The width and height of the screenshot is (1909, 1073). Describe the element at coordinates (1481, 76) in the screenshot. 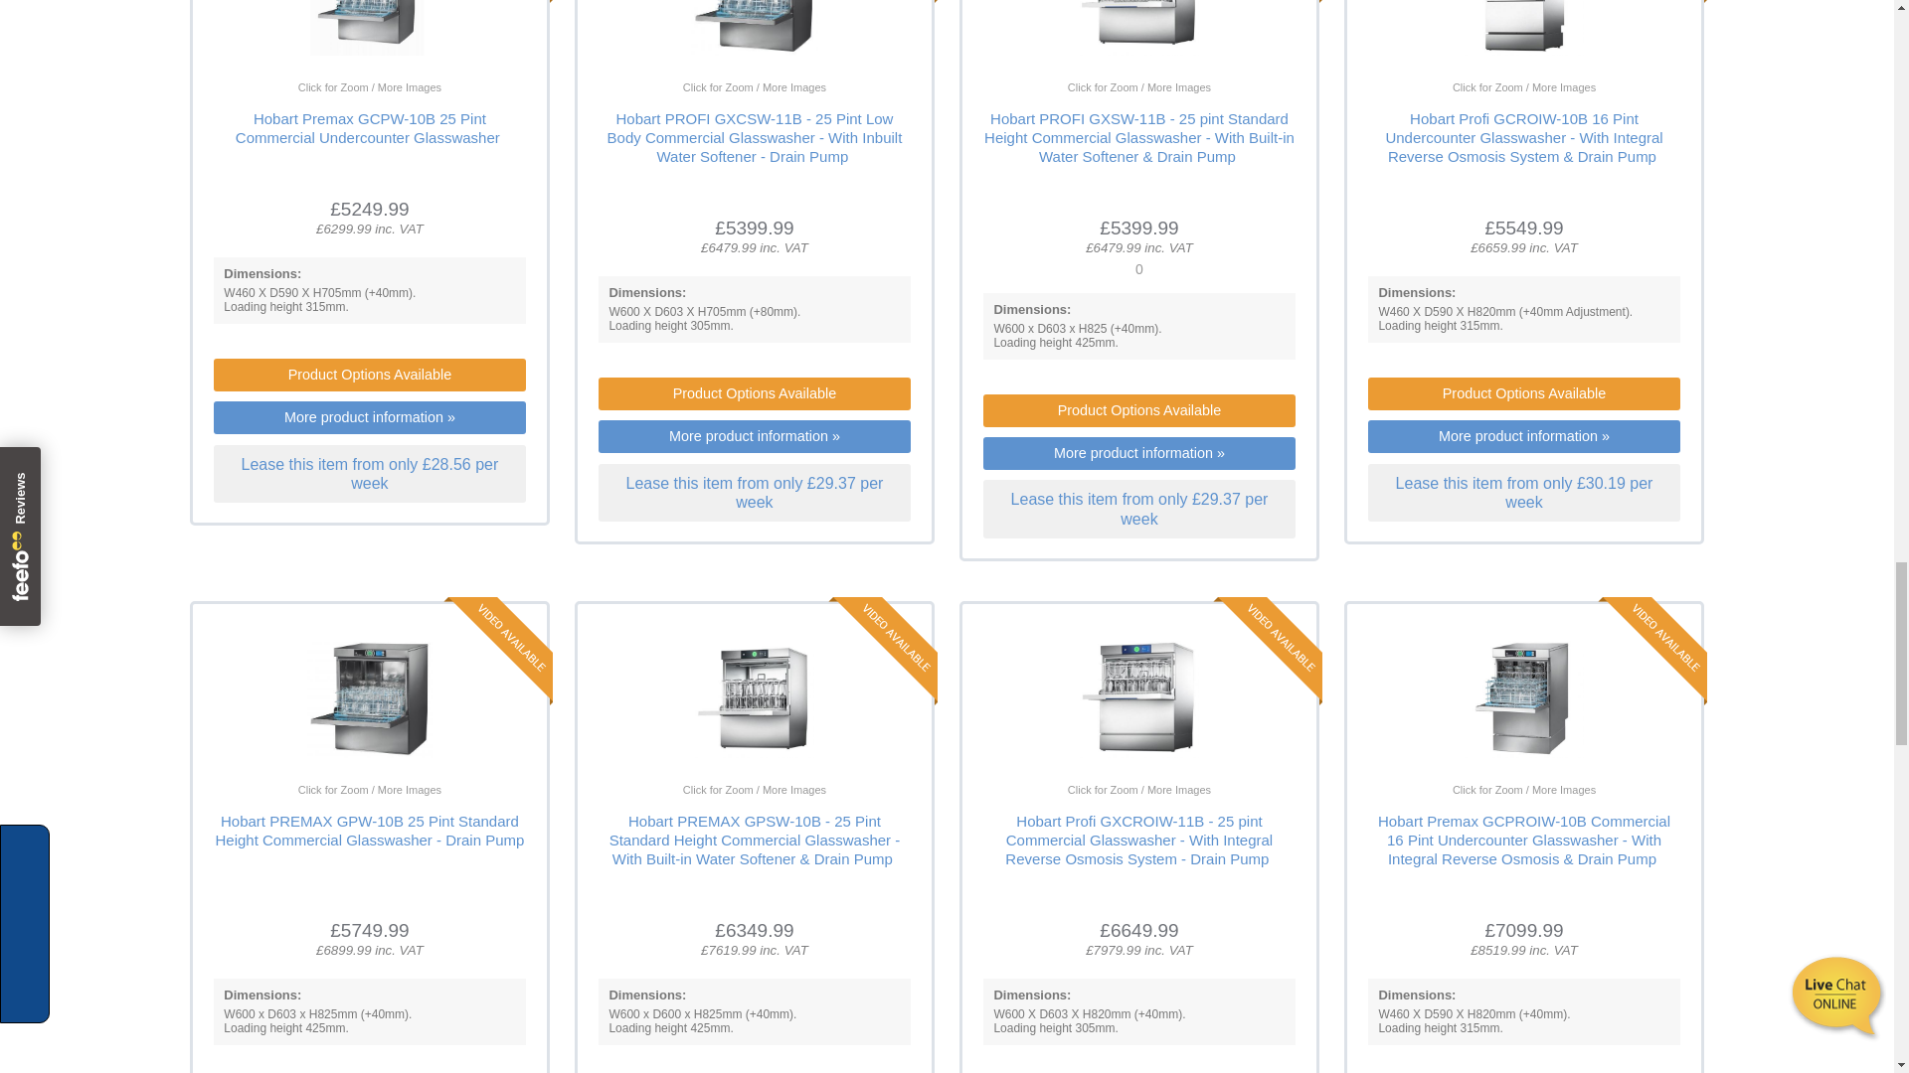

I see `Click for more product information` at that location.